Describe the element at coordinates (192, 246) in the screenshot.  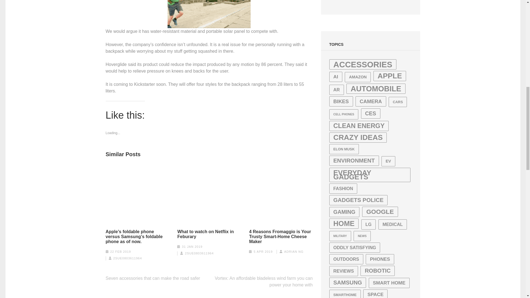
I see `31 JAN 2019` at that location.